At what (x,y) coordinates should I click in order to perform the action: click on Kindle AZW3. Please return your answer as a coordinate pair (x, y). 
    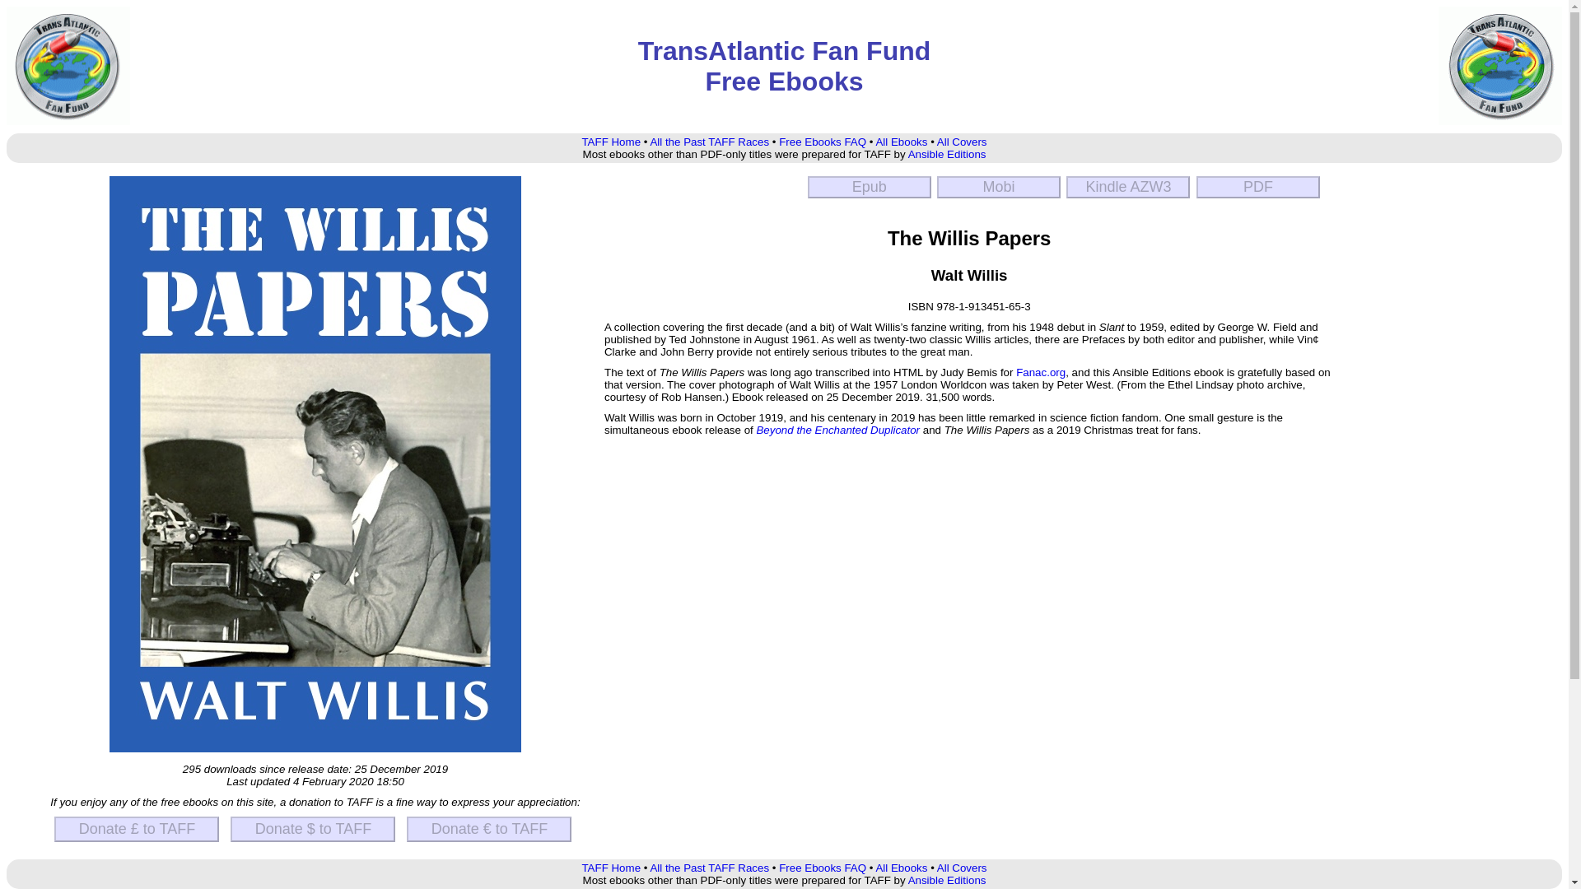
    Looking at the image, I should click on (1128, 186).